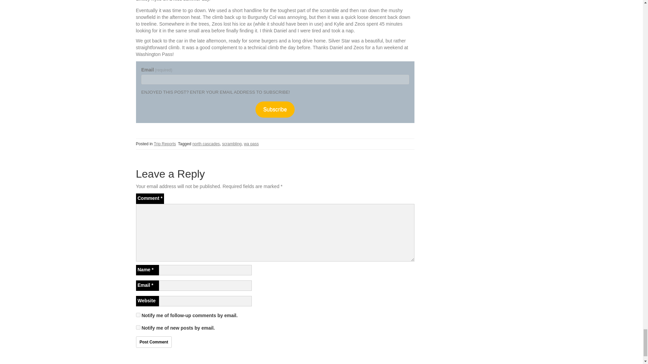 This screenshot has width=648, height=364. Describe the element at coordinates (138, 315) in the screenshot. I see `subscribe` at that location.